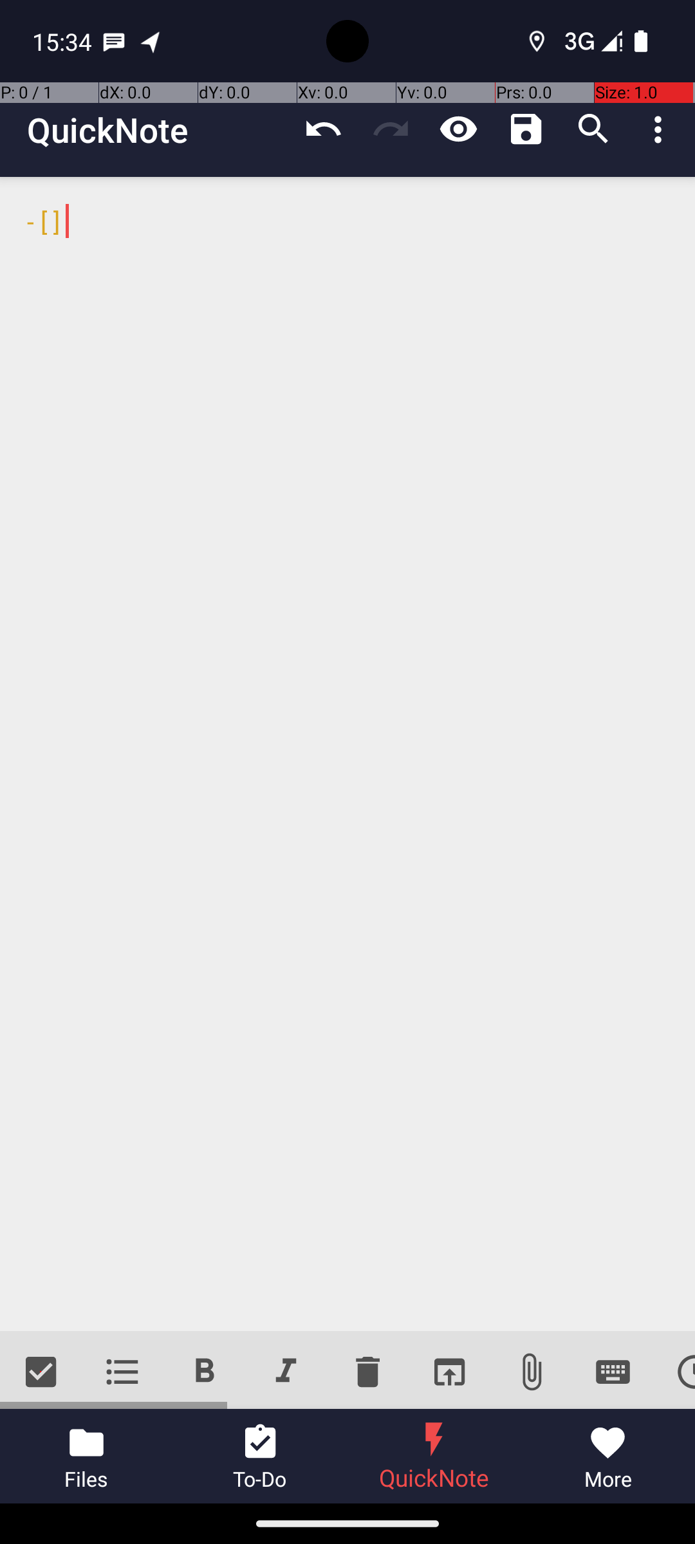 This screenshot has height=1544, width=695. What do you see at coordinates (347, 754) in the screenshot?
I see `- [ ] ` at bounding box center [347, 754].